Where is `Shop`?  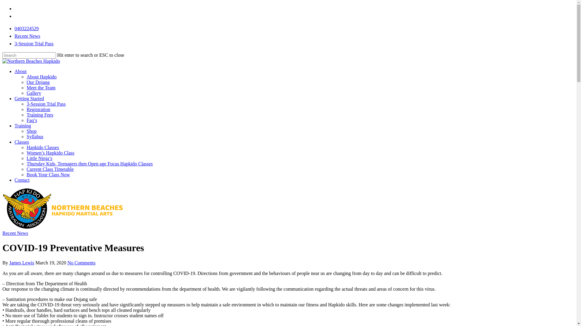
Shop is located at coordinates (31, 131).